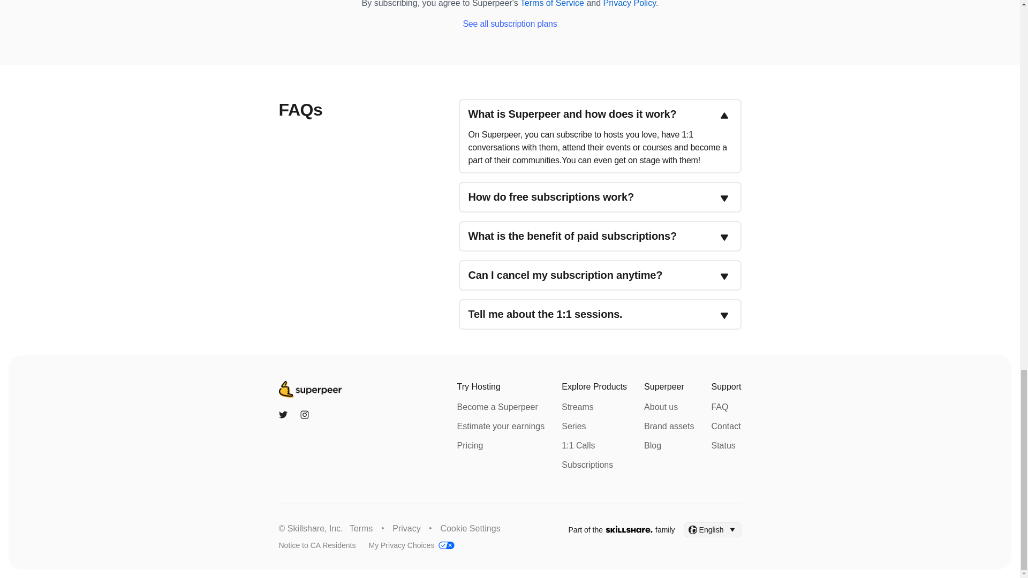  Describe the element at coordinates (652, 445) in the screenshot. I see `Blog` at that location.